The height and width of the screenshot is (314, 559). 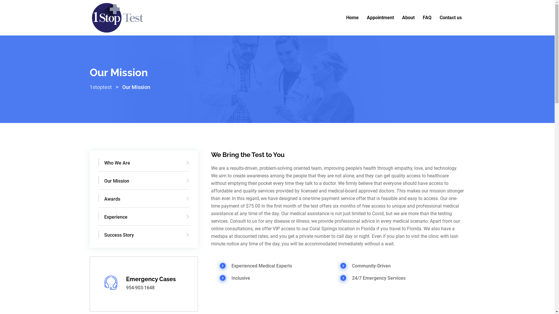 I want to click on Who We Are, so click(x=144, y=165).